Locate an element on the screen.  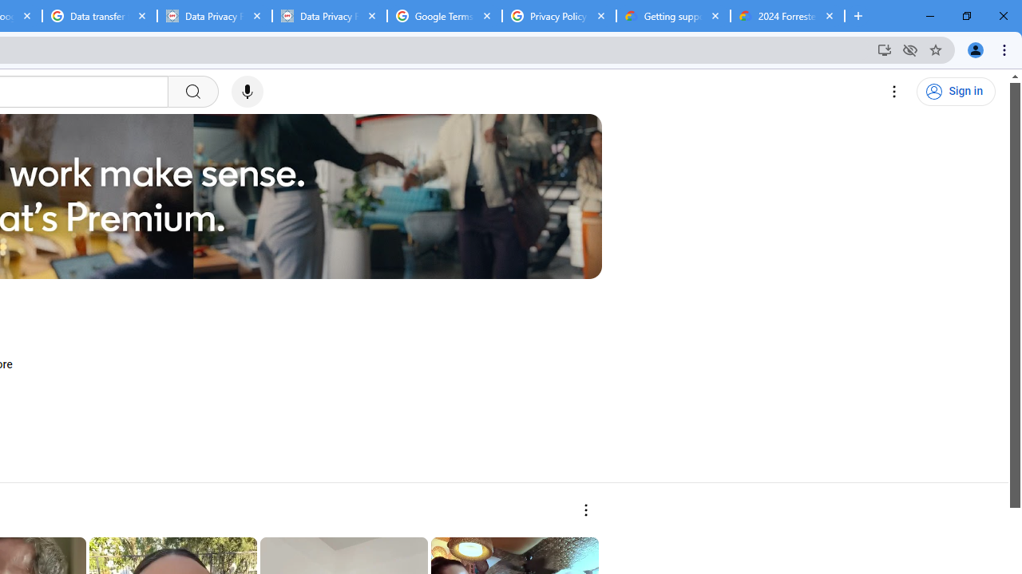
Data Privacy Framework is located at coordinates (329, 16).